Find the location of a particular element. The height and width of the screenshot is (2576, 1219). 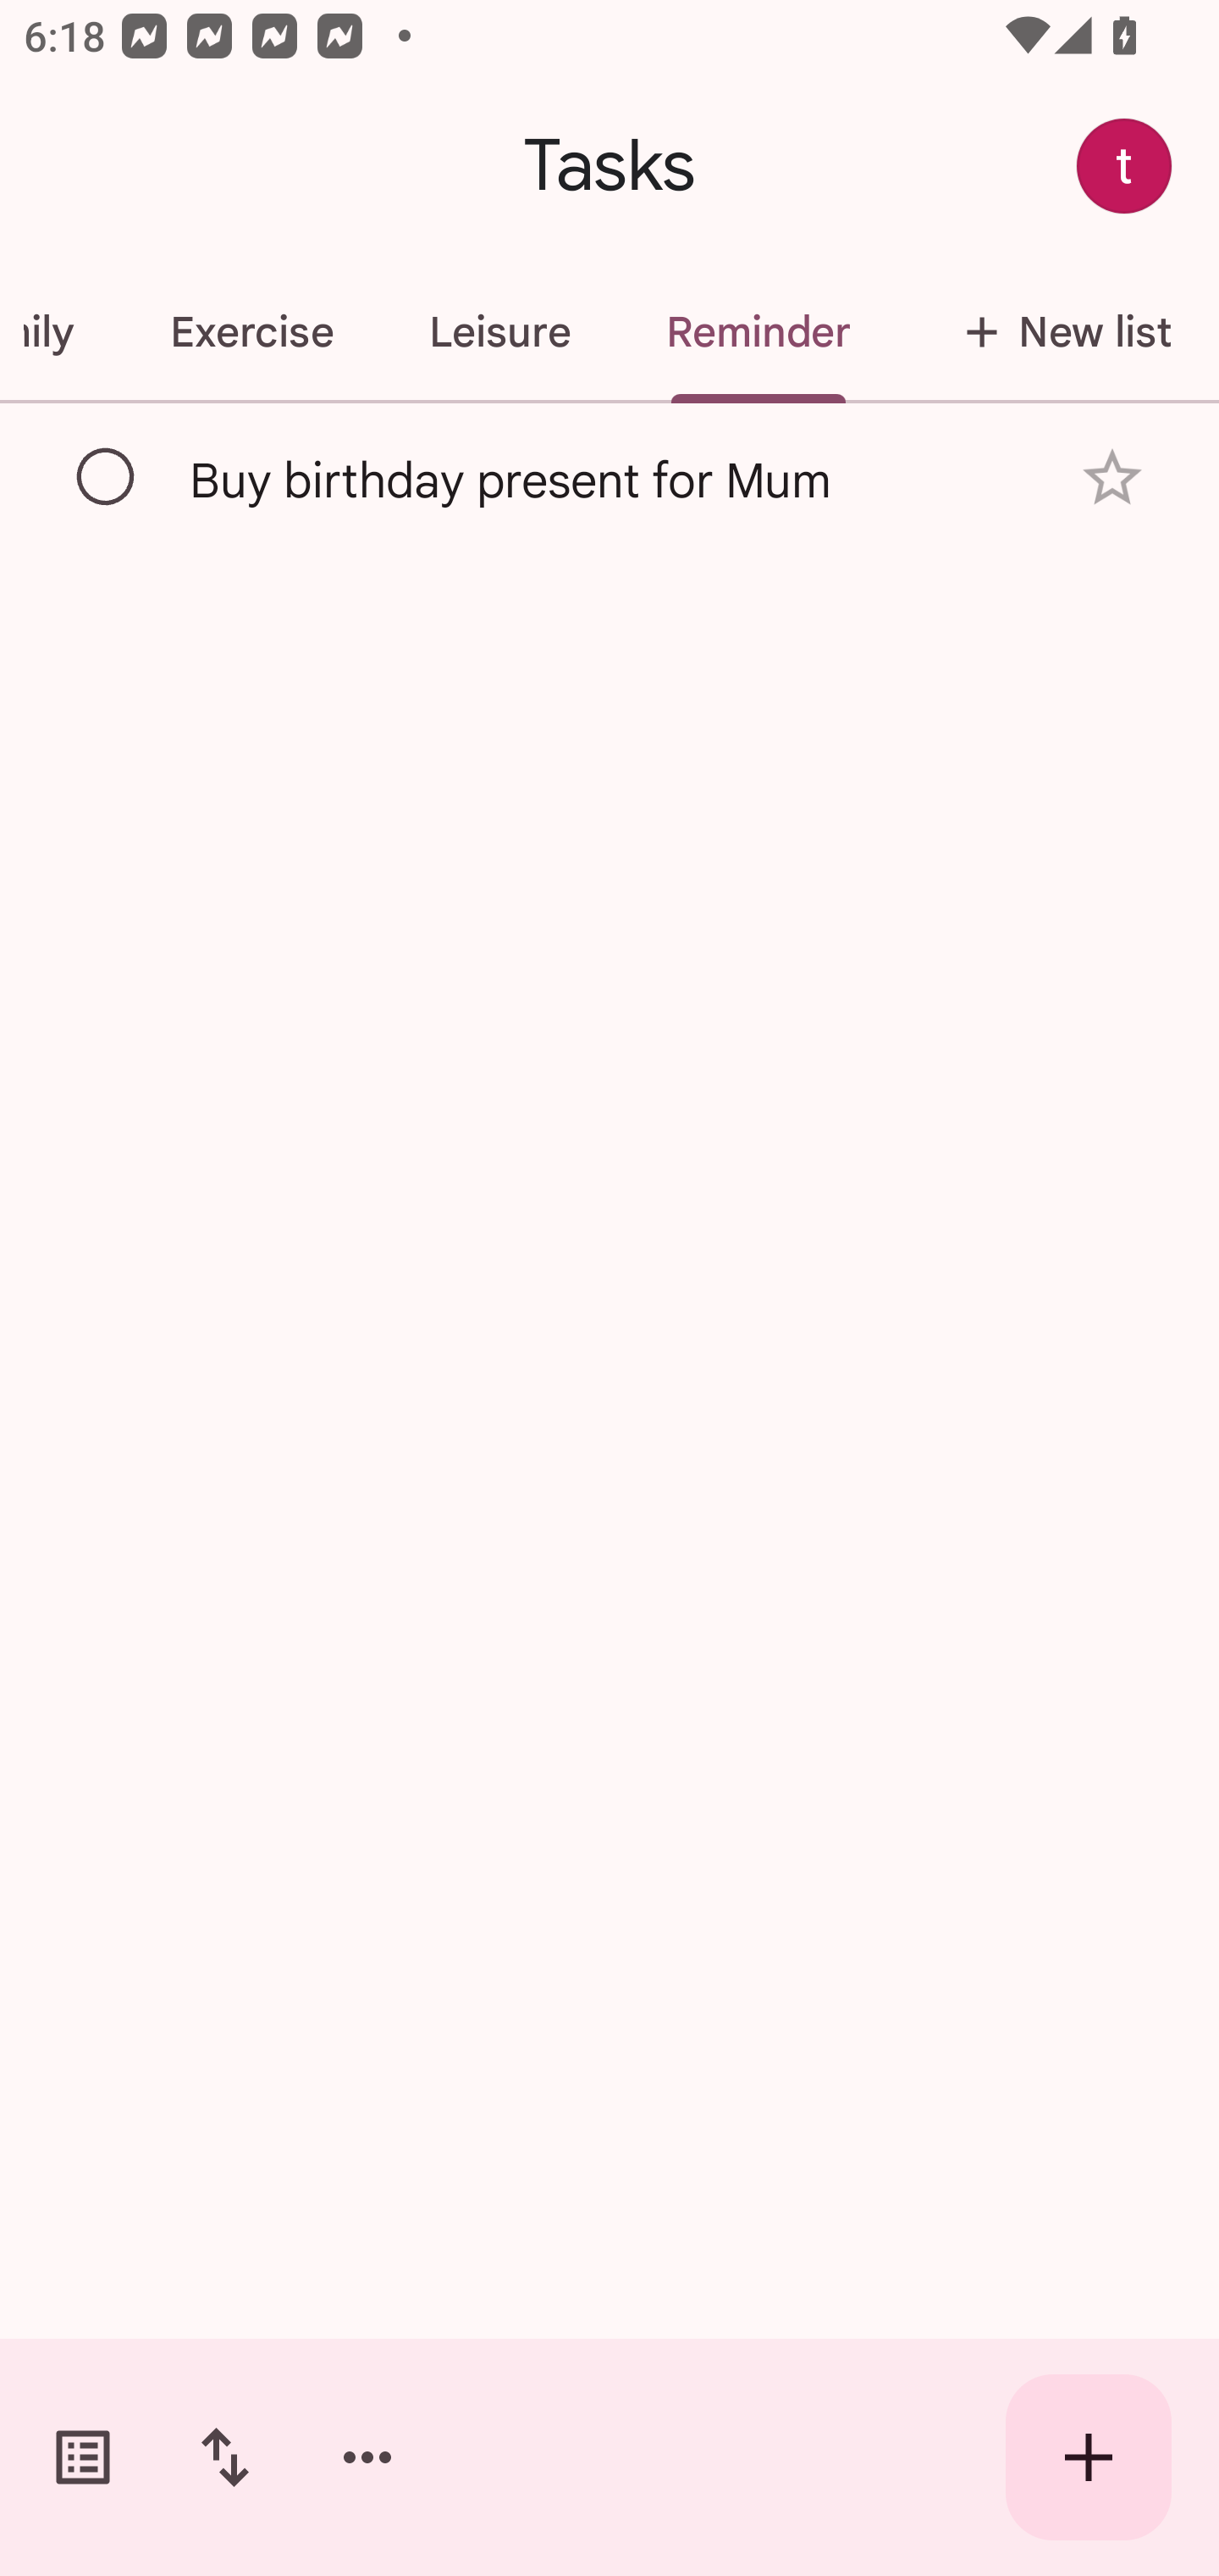

Change sort order is located at coordinates (224, 2457).